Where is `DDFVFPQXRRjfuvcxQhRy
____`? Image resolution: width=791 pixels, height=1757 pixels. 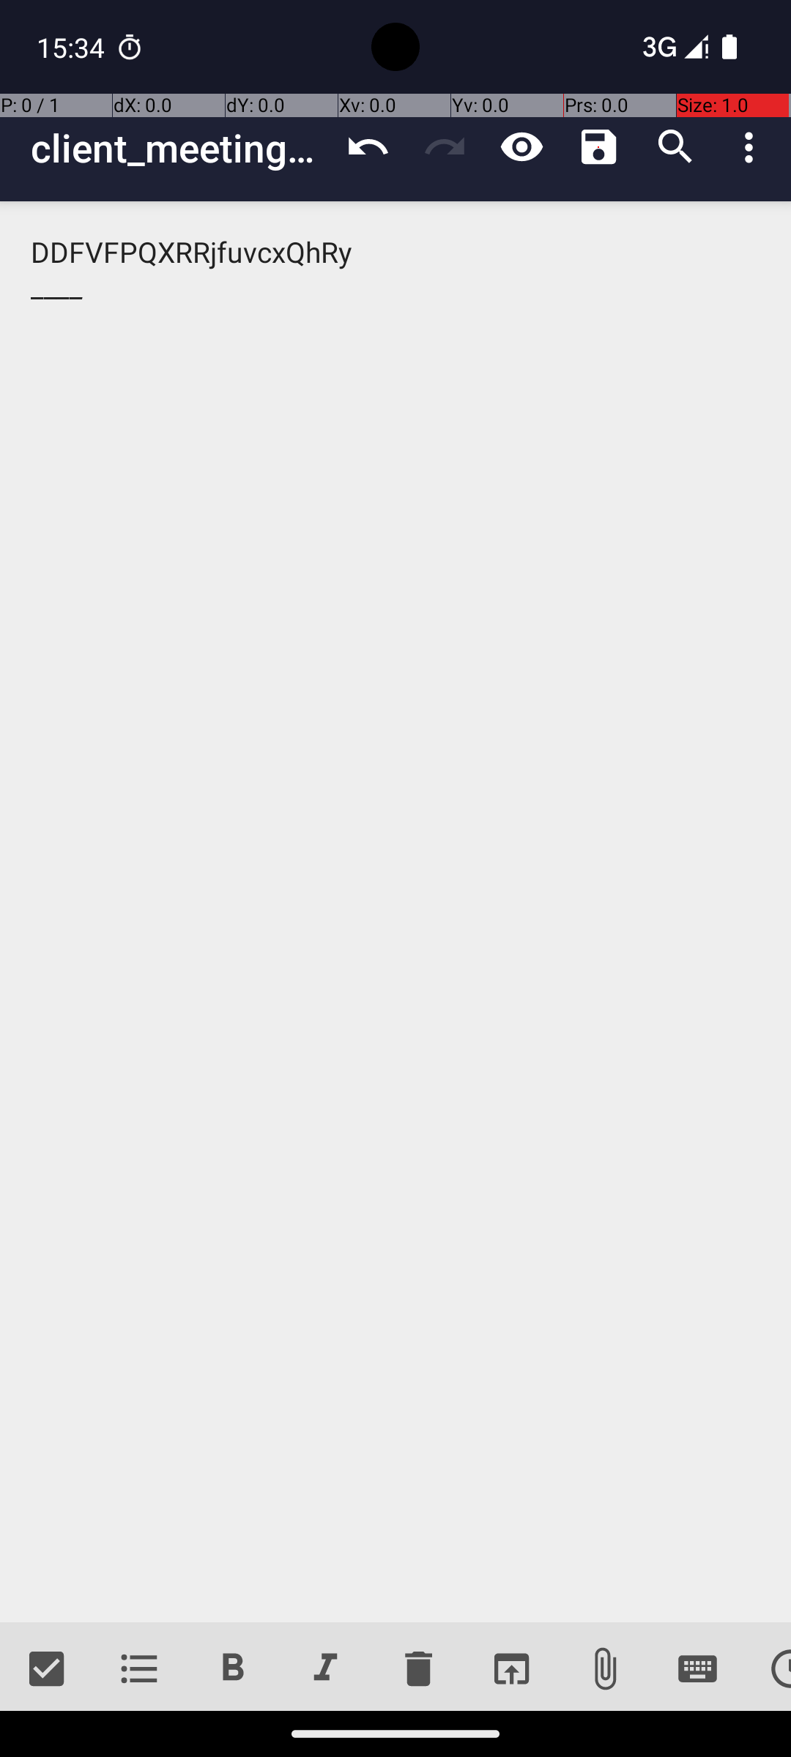
DDFVFPQXRRjfuvcxQhRy
____ is located at coordinates (395, 912).